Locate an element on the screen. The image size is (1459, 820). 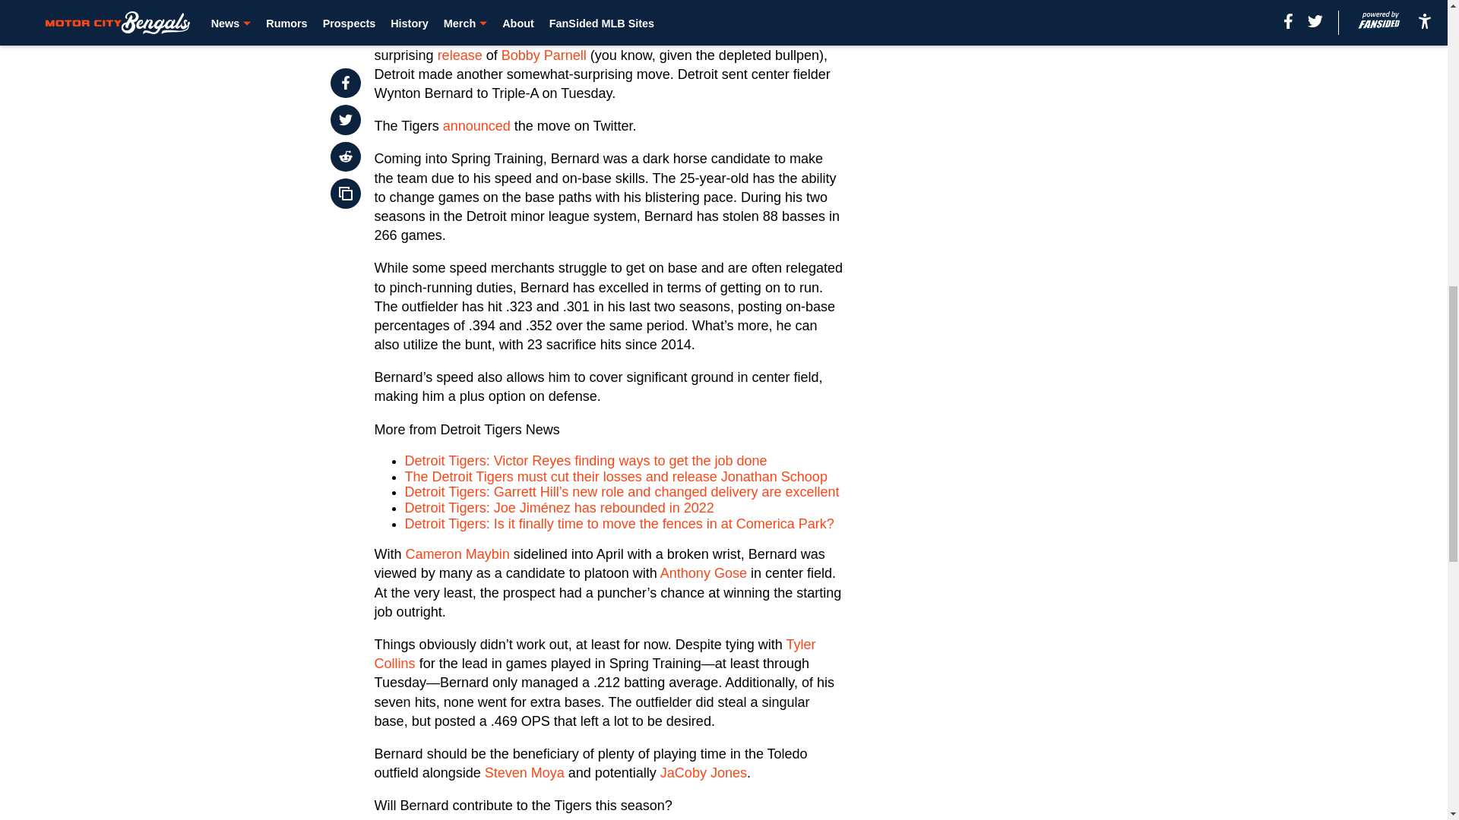
Bobby Parnell is located at coordinates (544, 55).